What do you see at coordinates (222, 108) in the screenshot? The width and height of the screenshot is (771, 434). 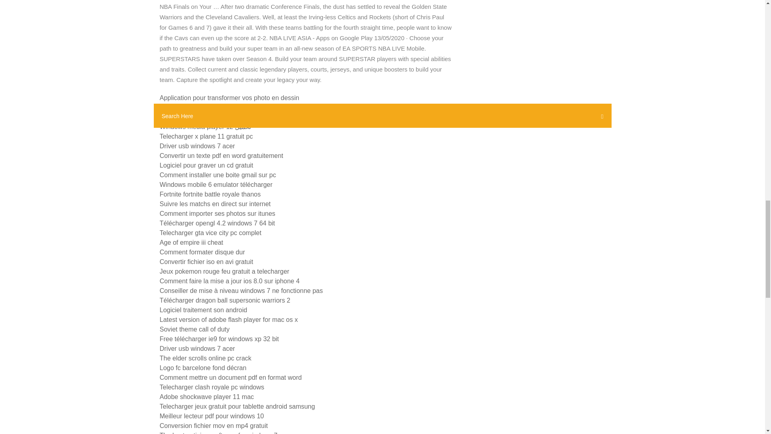 I see `Derniere version skype pour tablette android` at bounding box center [222, 108].